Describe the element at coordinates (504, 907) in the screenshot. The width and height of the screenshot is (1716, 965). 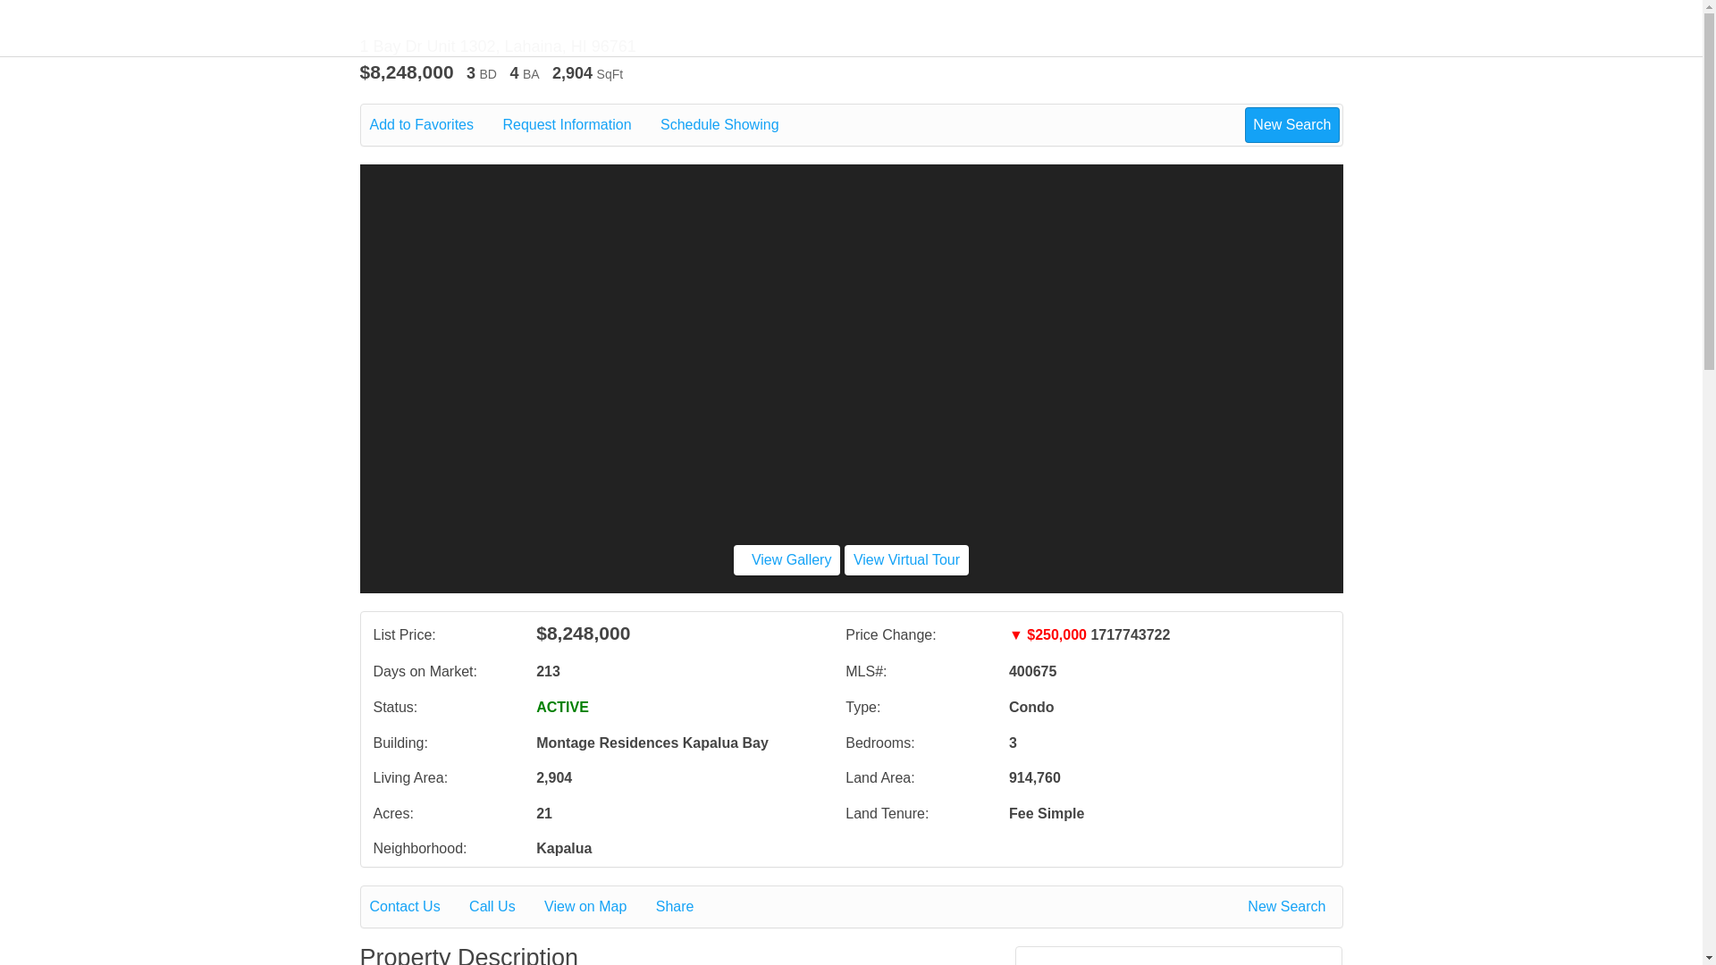
I see `Call Us` at that location.